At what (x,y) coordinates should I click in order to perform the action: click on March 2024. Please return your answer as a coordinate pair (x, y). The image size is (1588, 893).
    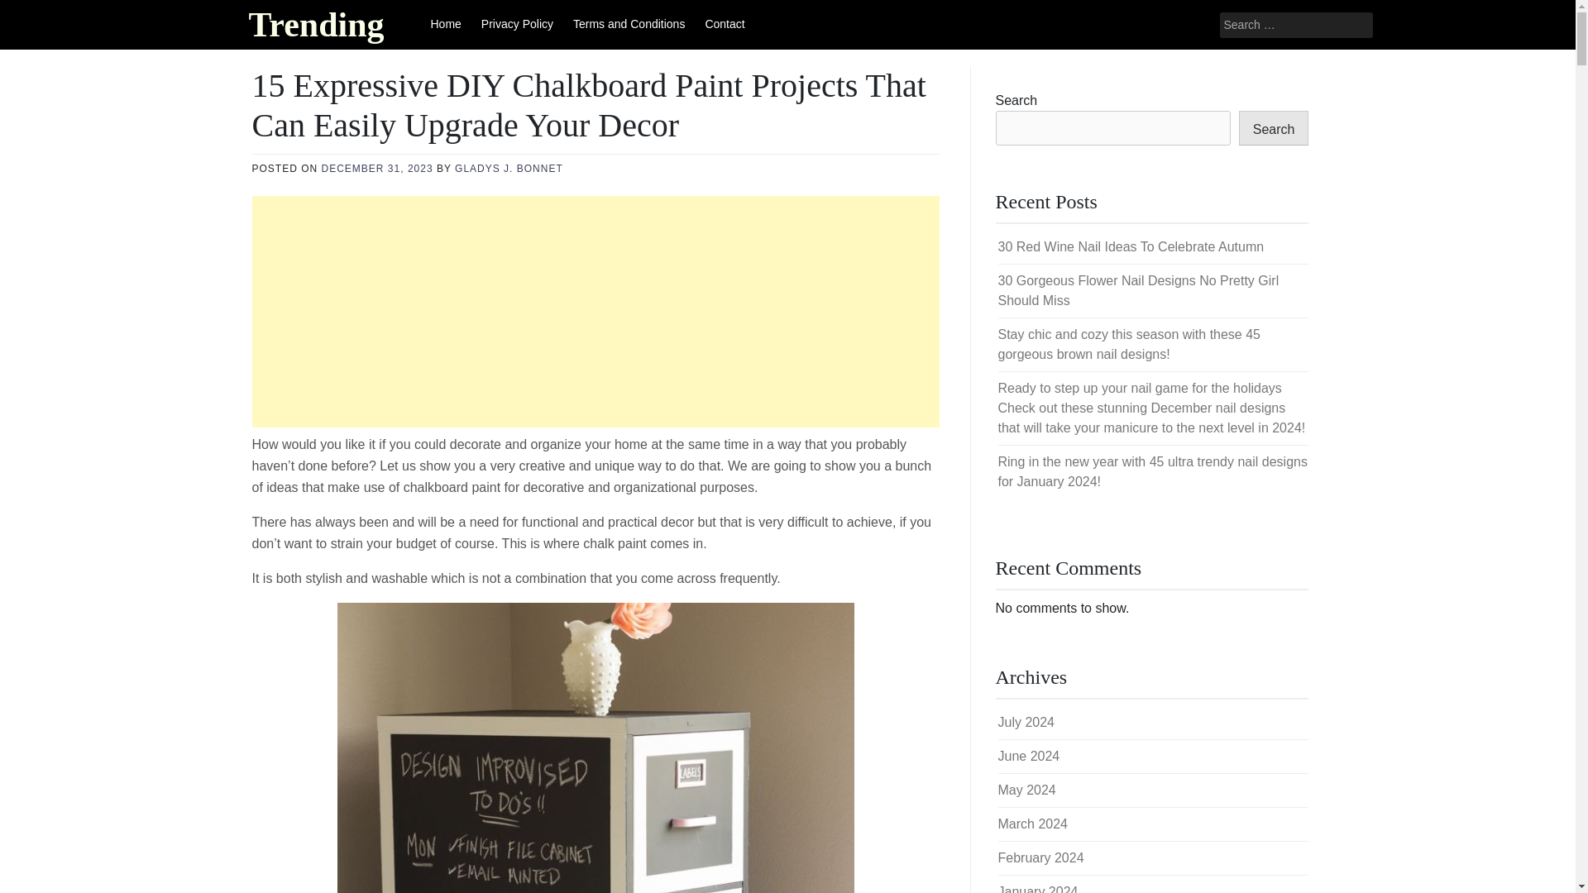
    Looking at the image, I should click on (1032, 824).